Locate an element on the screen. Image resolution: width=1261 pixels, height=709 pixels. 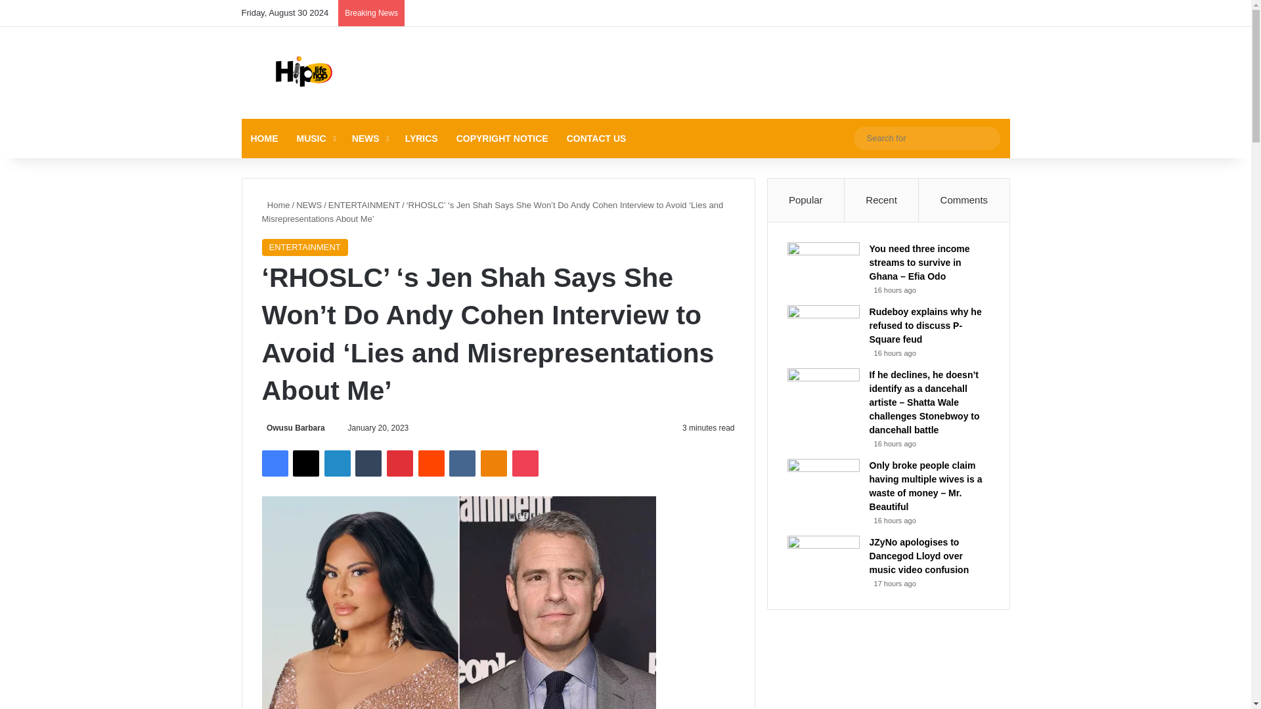
NEWS is located at coordinates (309, 205).